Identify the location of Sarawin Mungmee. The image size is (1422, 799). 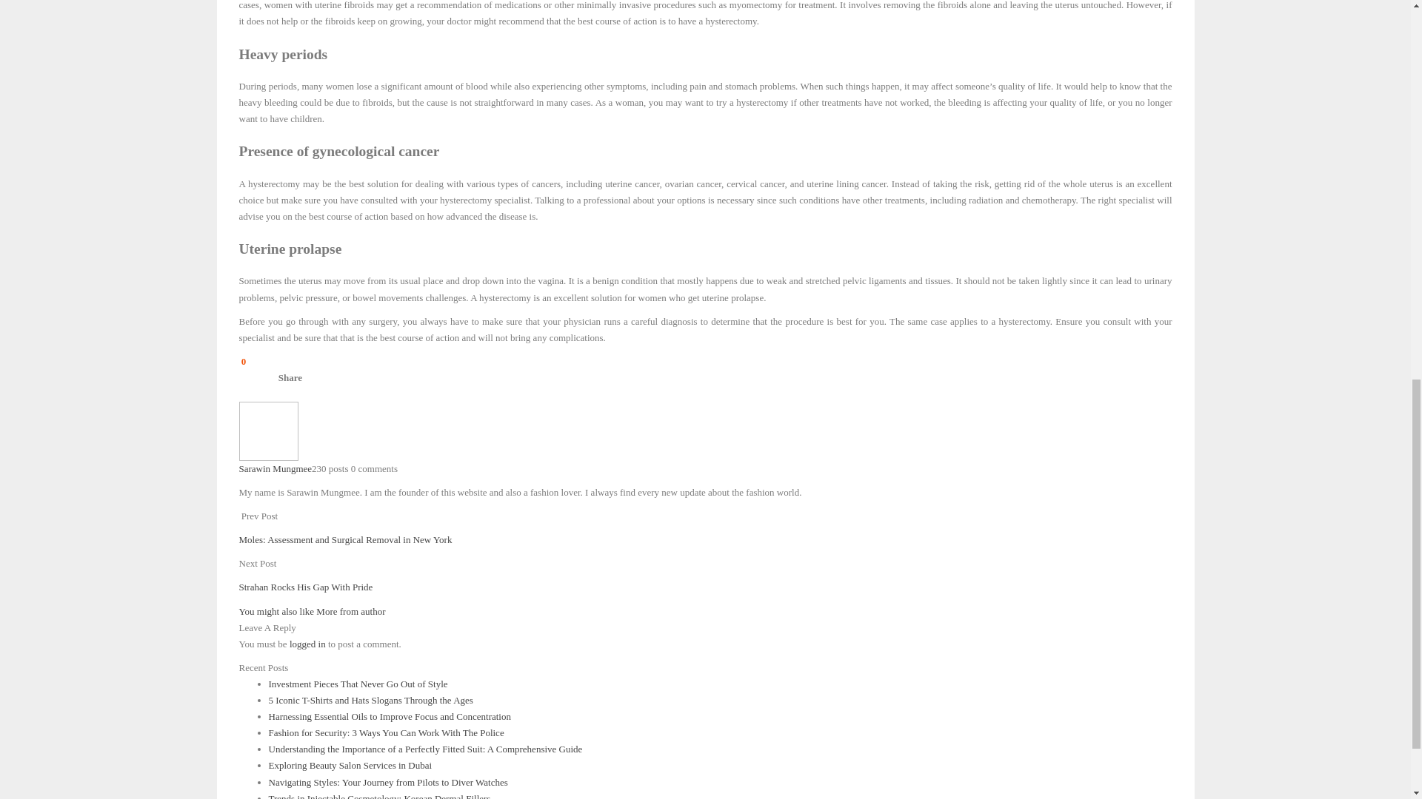
(275, 469).